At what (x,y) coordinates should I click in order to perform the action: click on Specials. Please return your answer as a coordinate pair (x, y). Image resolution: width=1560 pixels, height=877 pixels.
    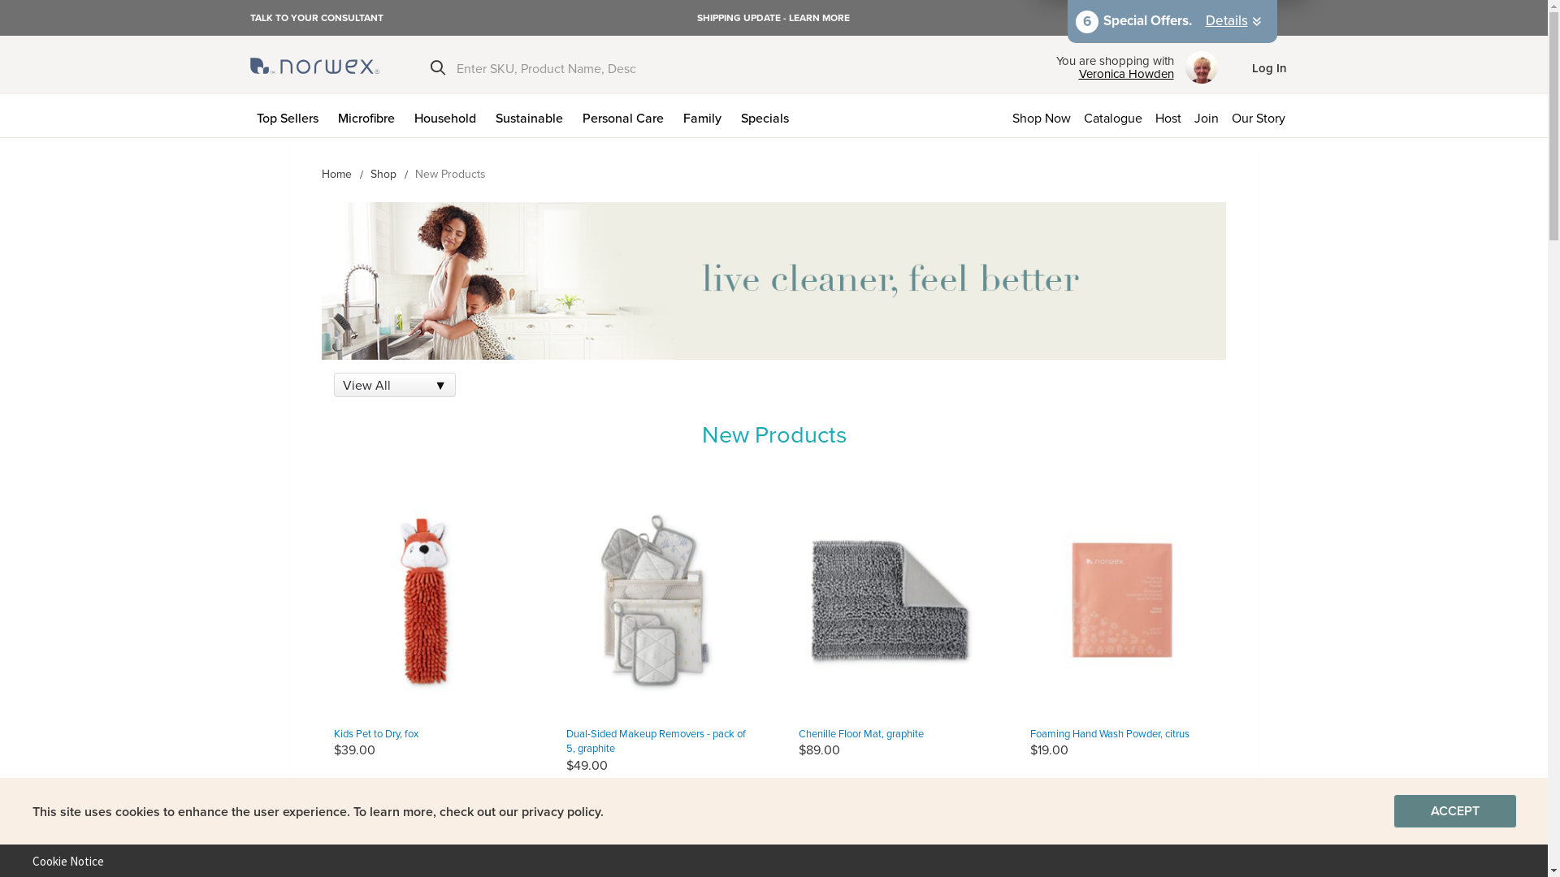
    Looking at the image, I should click on (769, 115).